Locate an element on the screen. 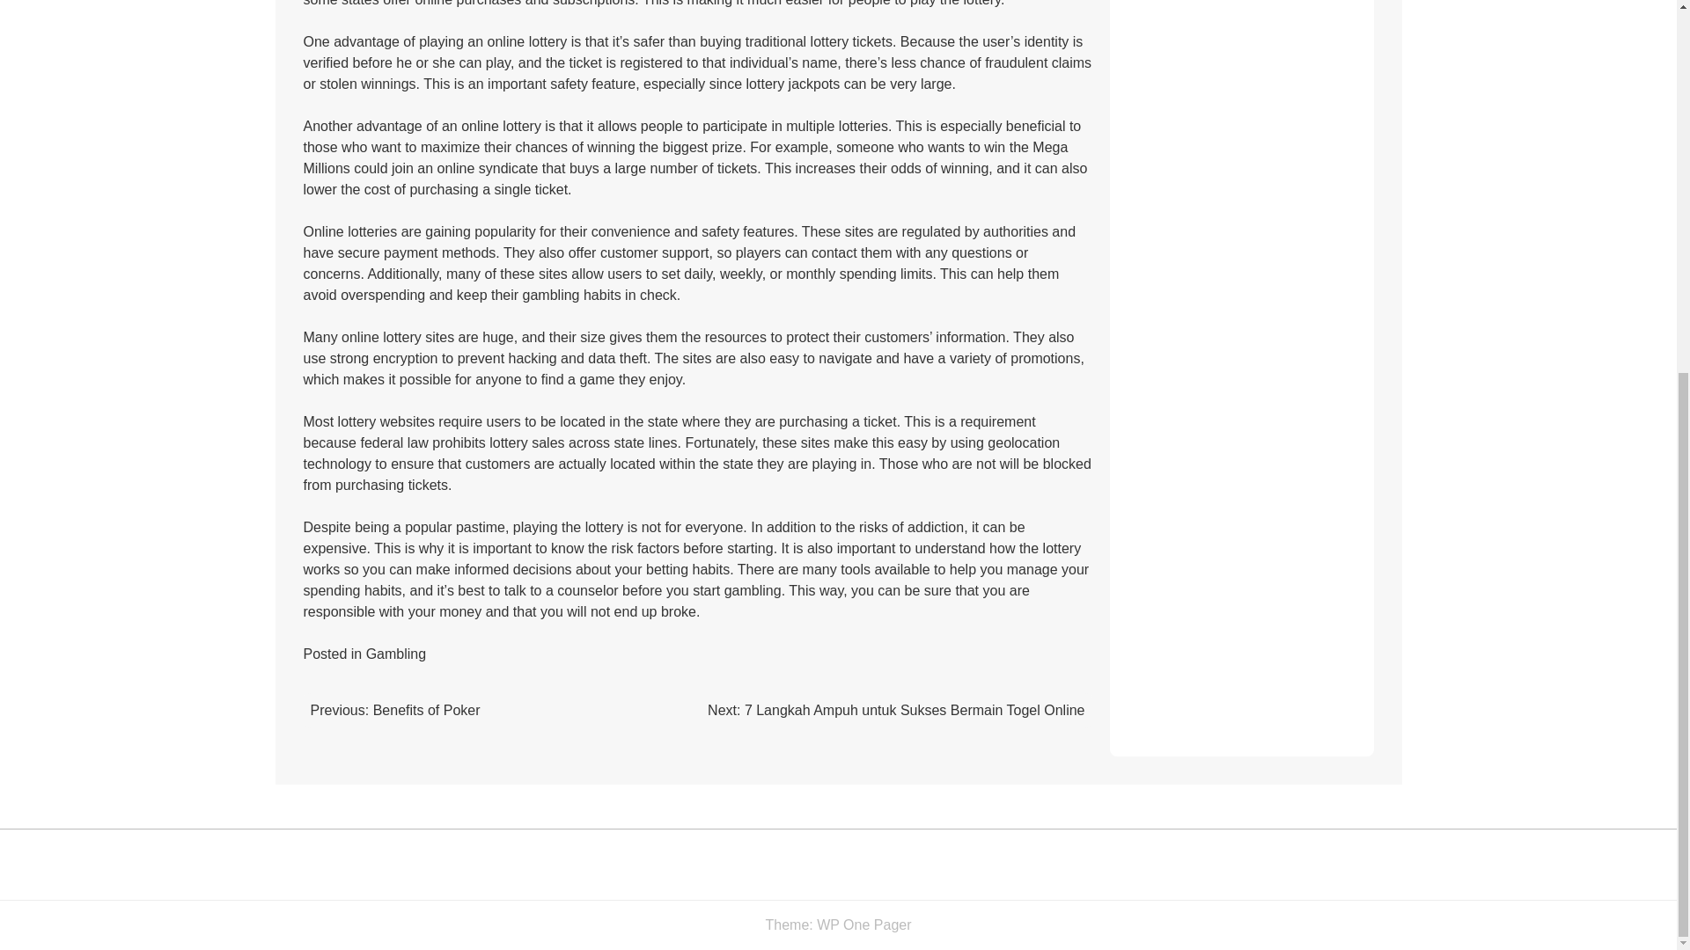 This screenshot has height=950, width=1690. WP One Pager is located at coordinates (863, 924).